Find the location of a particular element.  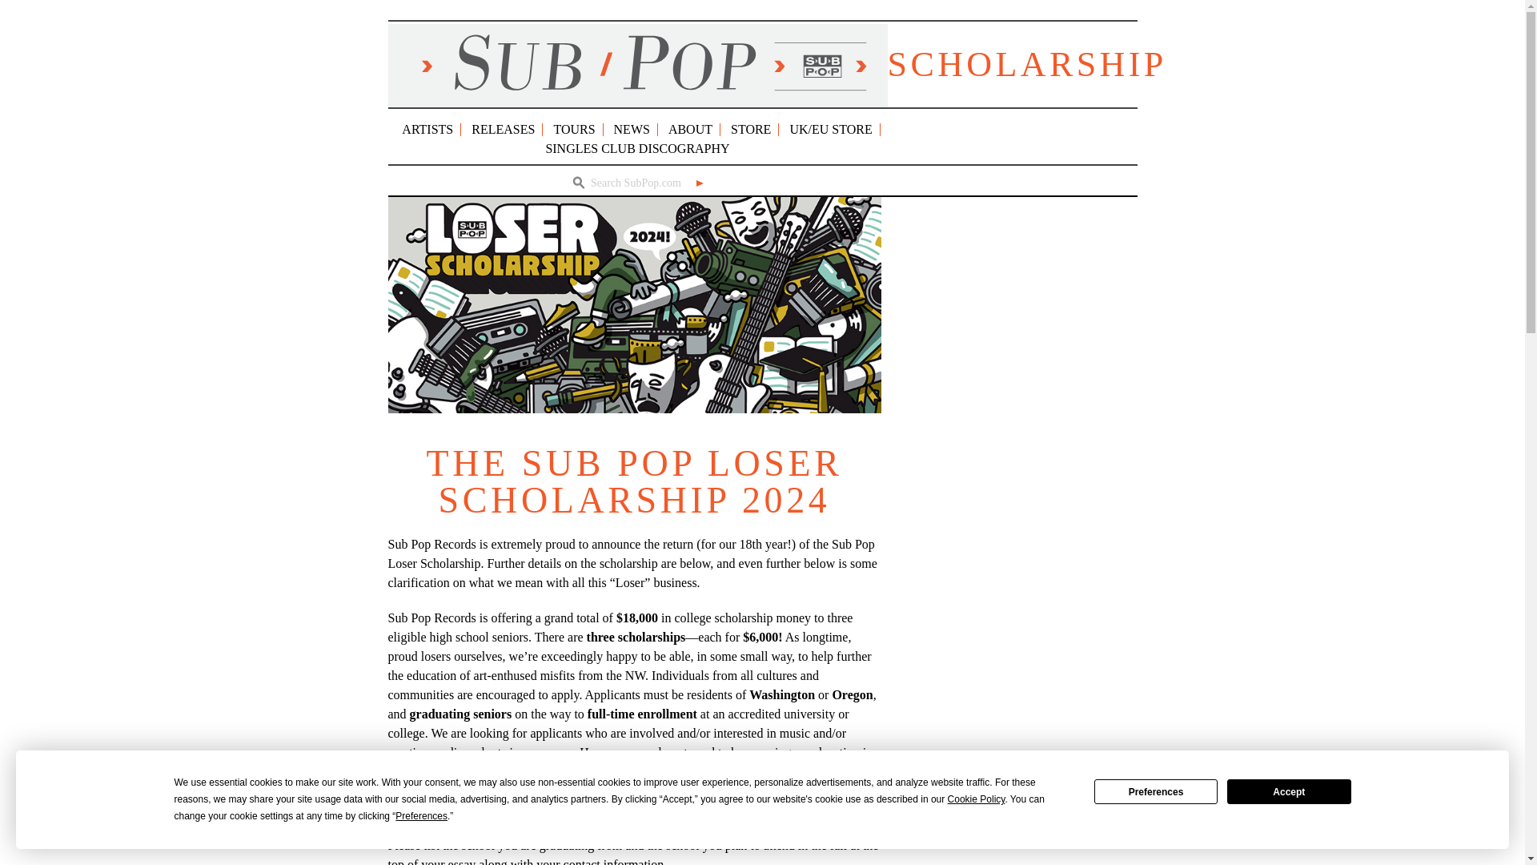

SINGLES CLUB DISCOGRAPHY is located at coordinates (637, 149).